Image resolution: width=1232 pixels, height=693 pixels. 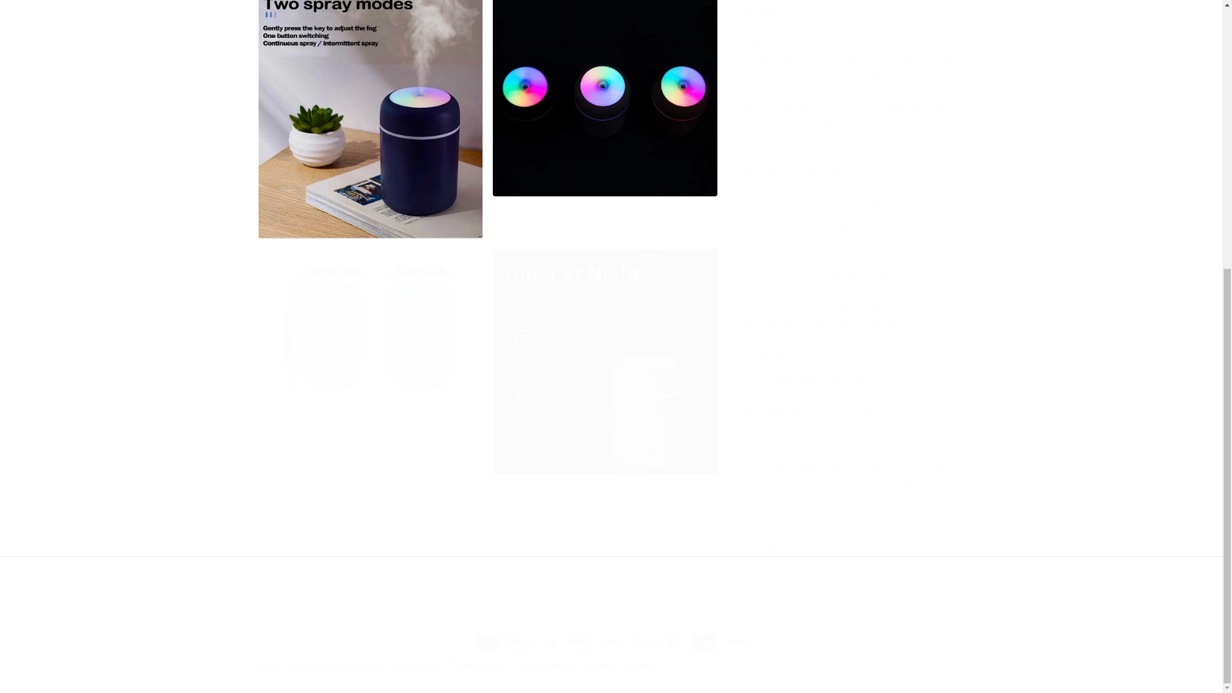 I want to click on Contact information, so click(x=622, y=665).